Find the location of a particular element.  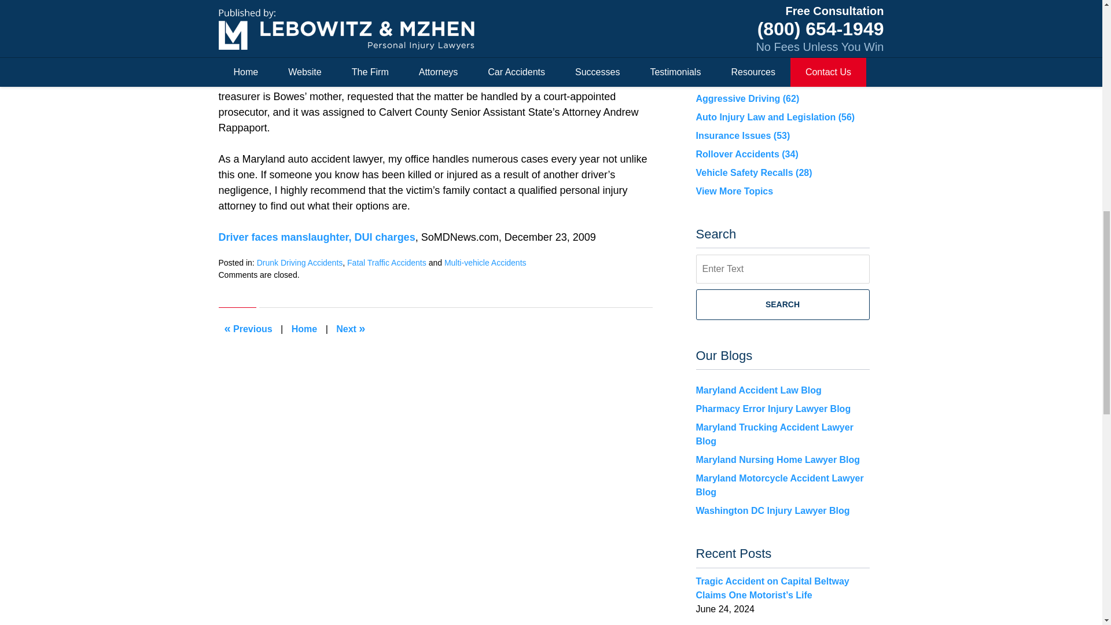

View all posts in Drunk Driving Accidents is located at coordinates (300, 263).